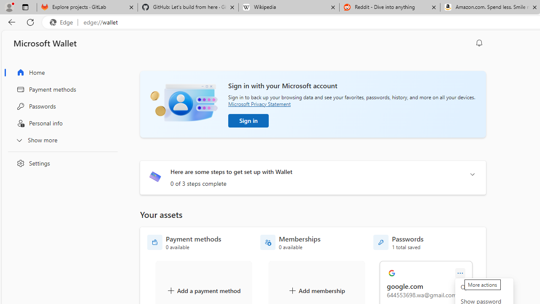  Describe the element at coordinates (61, 140) in the screenshot. I see `Show more` at that location.